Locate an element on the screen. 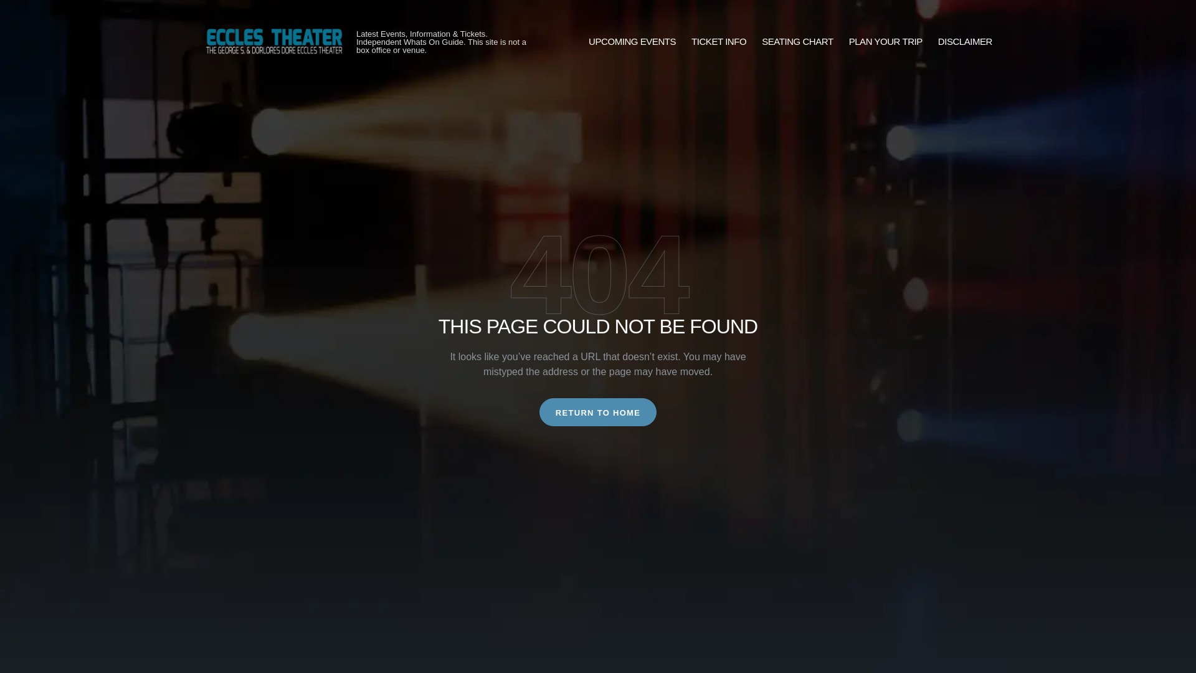 The image size is (1196, 673). TICKET INFO is located at coordinates (719, 42).